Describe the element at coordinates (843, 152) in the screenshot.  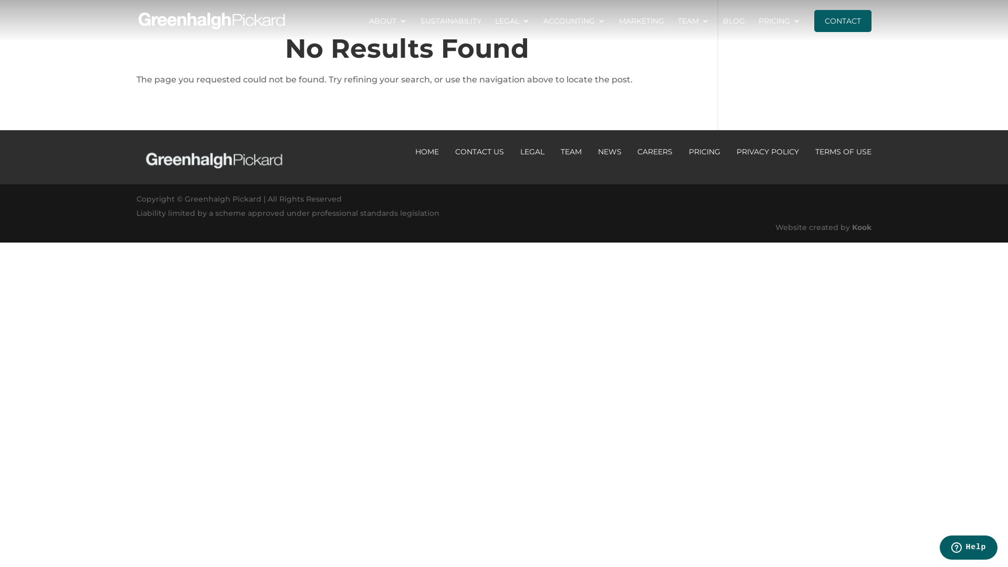
I see `TERMS OF USE` at that location.